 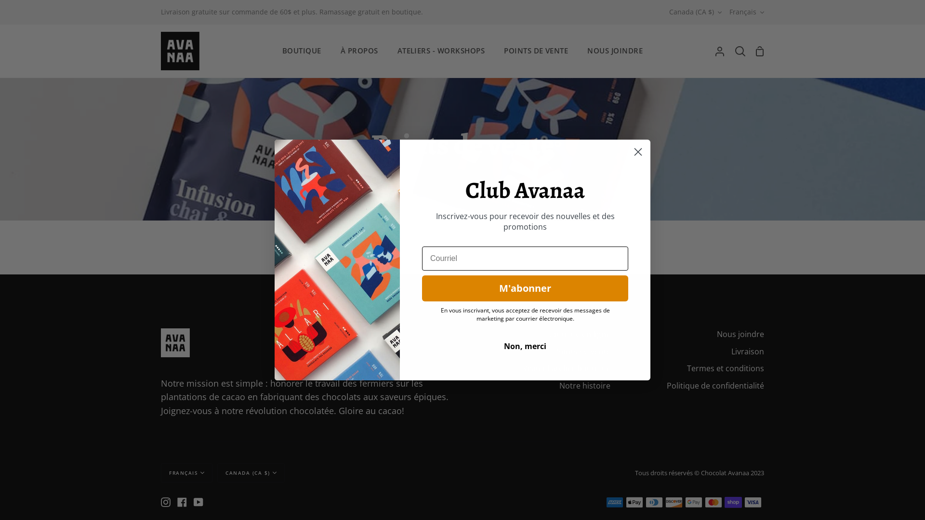 I want to click on Non, merci, so click(x=525, y=346).